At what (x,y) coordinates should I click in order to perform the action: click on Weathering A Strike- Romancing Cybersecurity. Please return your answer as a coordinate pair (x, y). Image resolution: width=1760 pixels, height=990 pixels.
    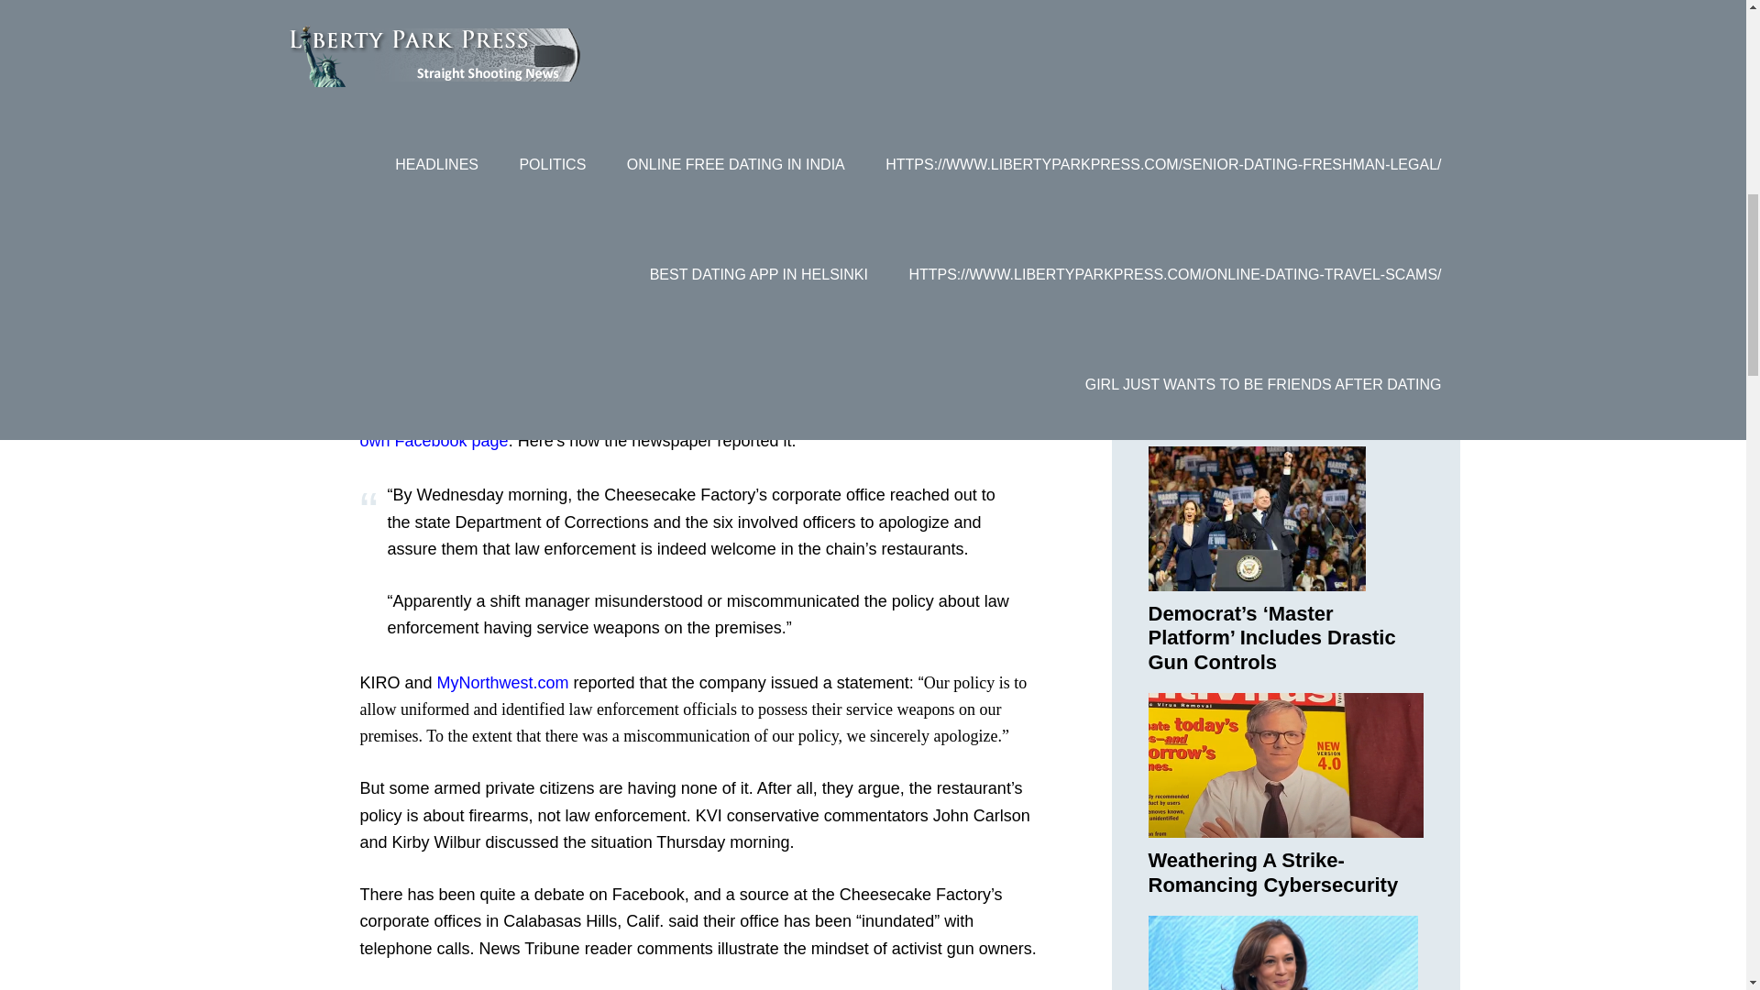
    Looking at the image, I should click on (1272, 872).